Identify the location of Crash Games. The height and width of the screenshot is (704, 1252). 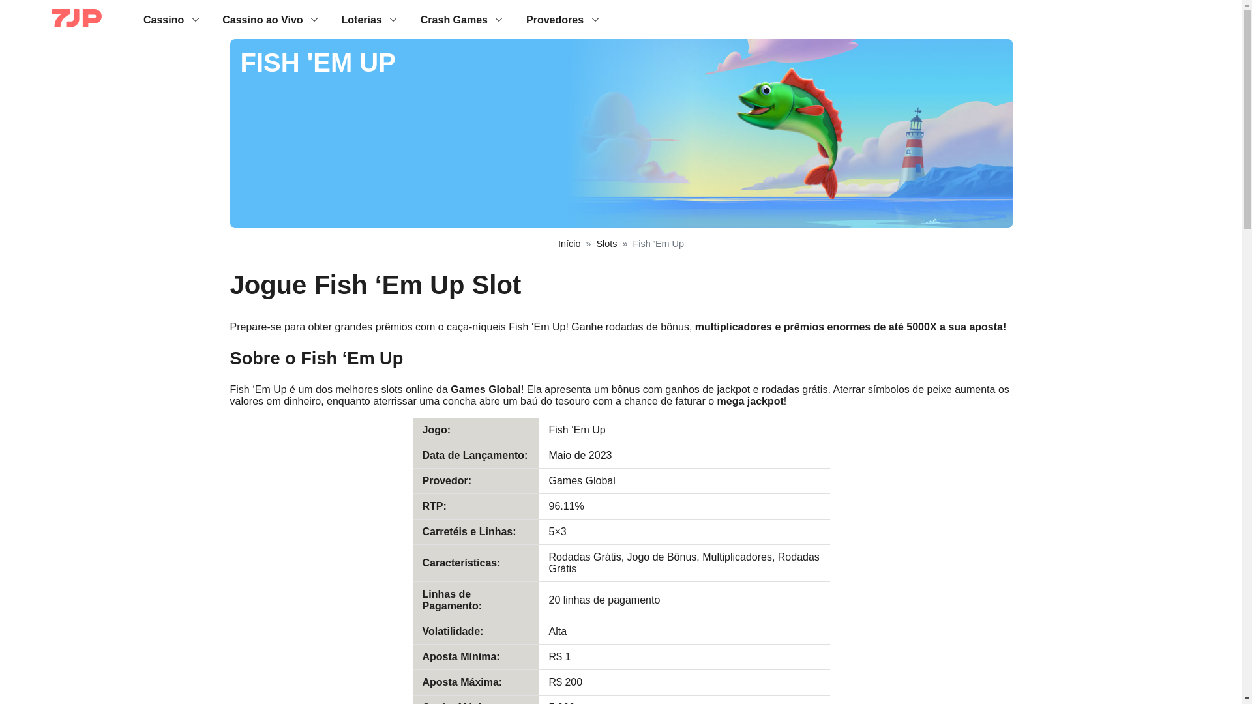
(454, 19).